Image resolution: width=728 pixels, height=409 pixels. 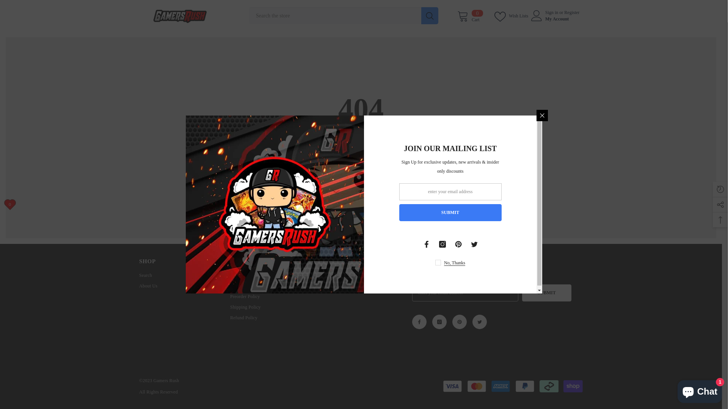 What do you see at coordinates (244, 286) in the screenshot?
I see `Privacy Policy` at bounding box center [244, 286].